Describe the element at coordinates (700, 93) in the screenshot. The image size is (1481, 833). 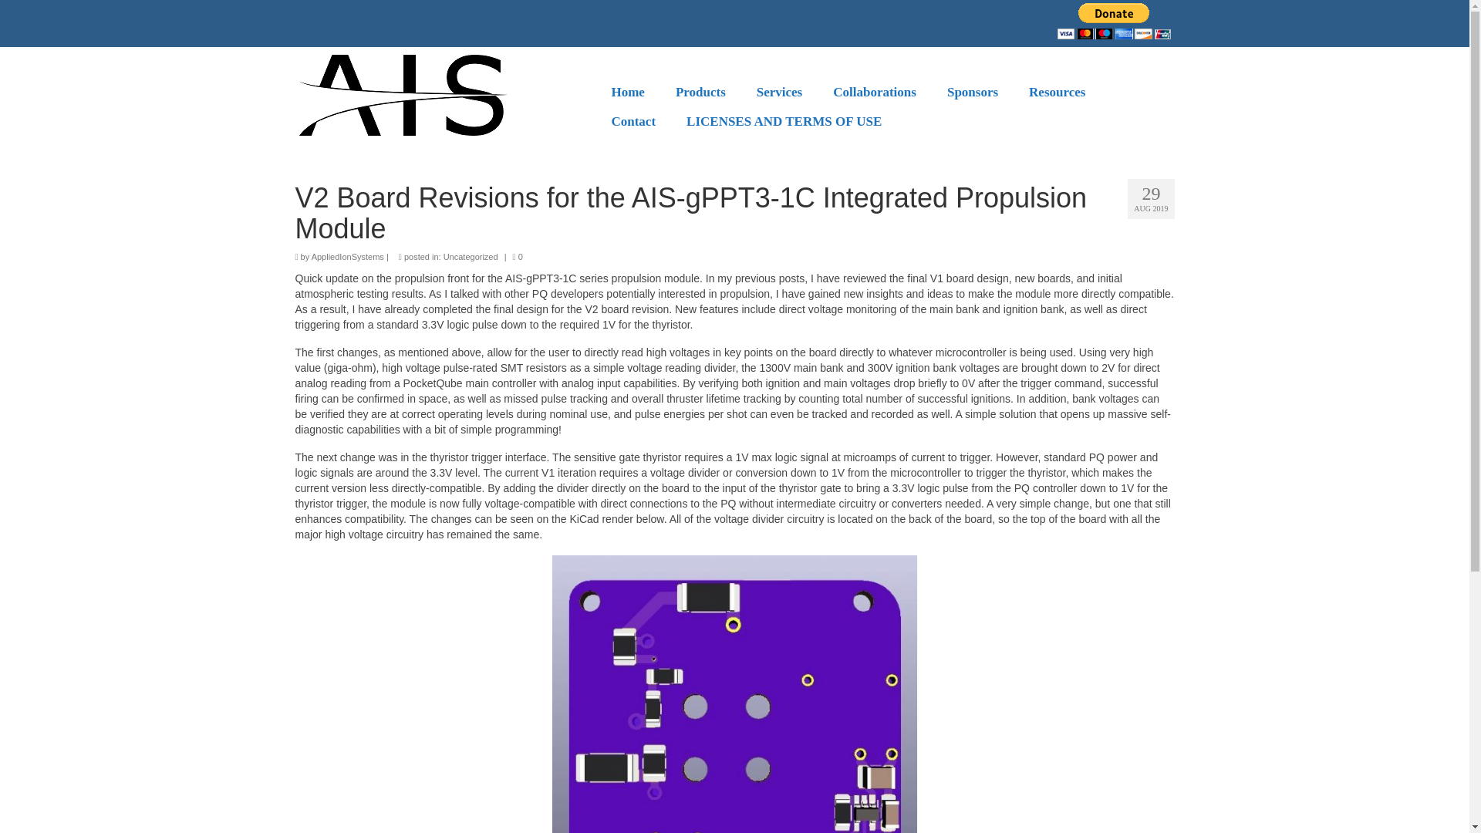
I see `Products` at that location.